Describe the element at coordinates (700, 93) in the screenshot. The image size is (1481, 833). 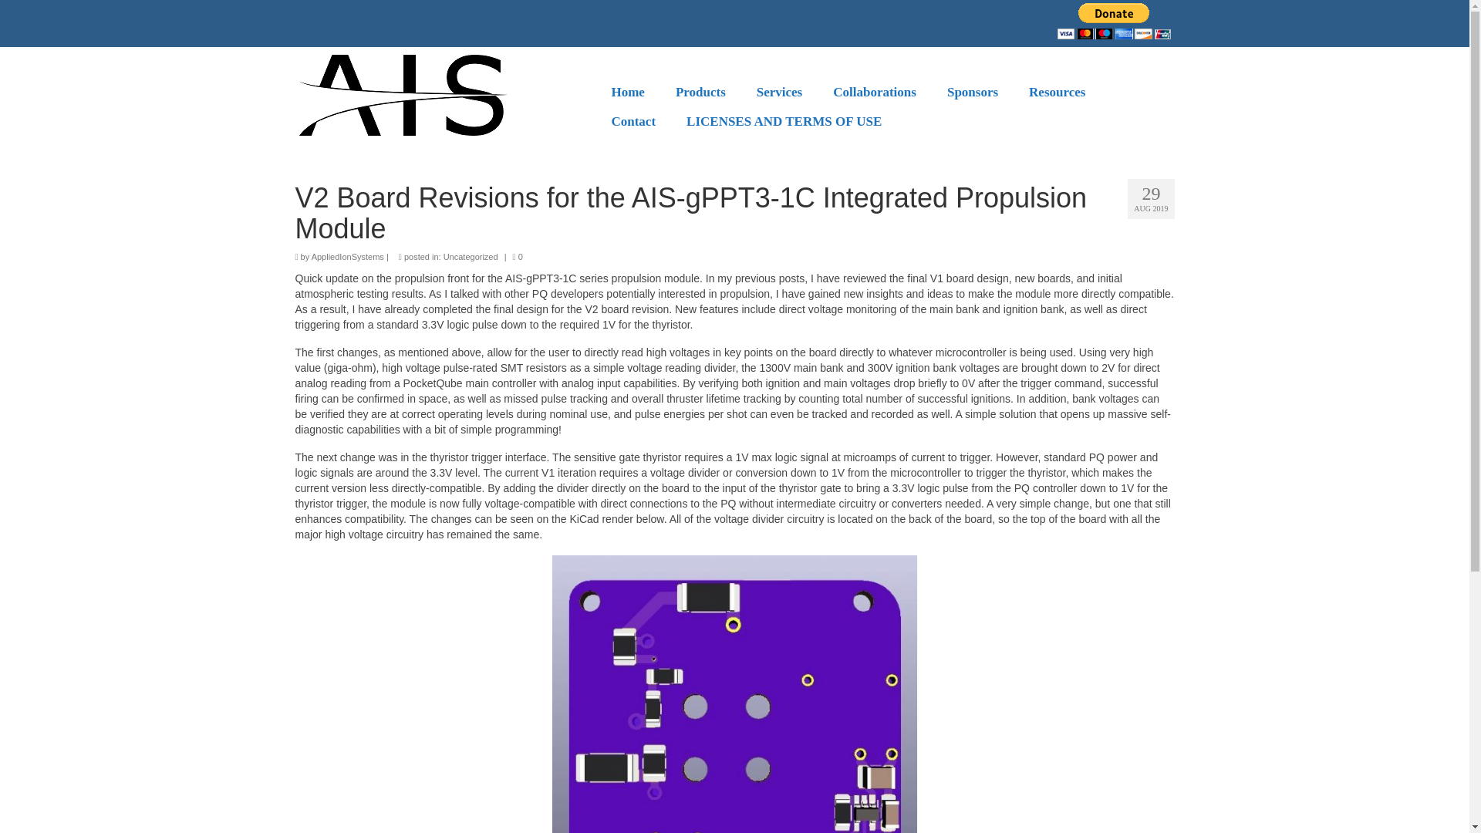
I see `Products` at that location.